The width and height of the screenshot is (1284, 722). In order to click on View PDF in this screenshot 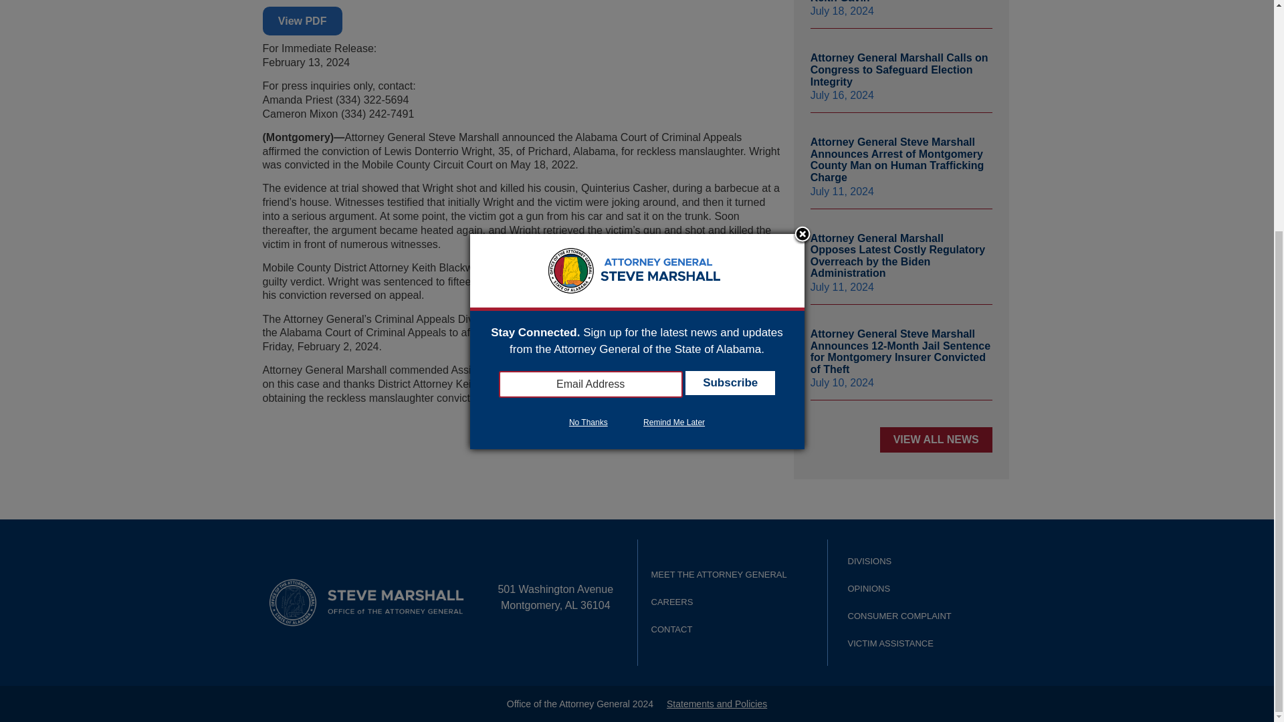, I will do `click(301, 20)`.